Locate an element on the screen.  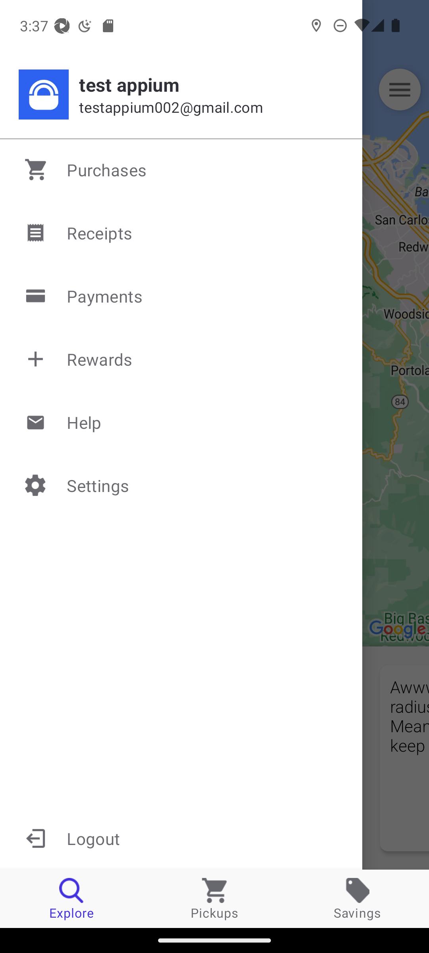
Receipts is located at coordinates (182, 233).